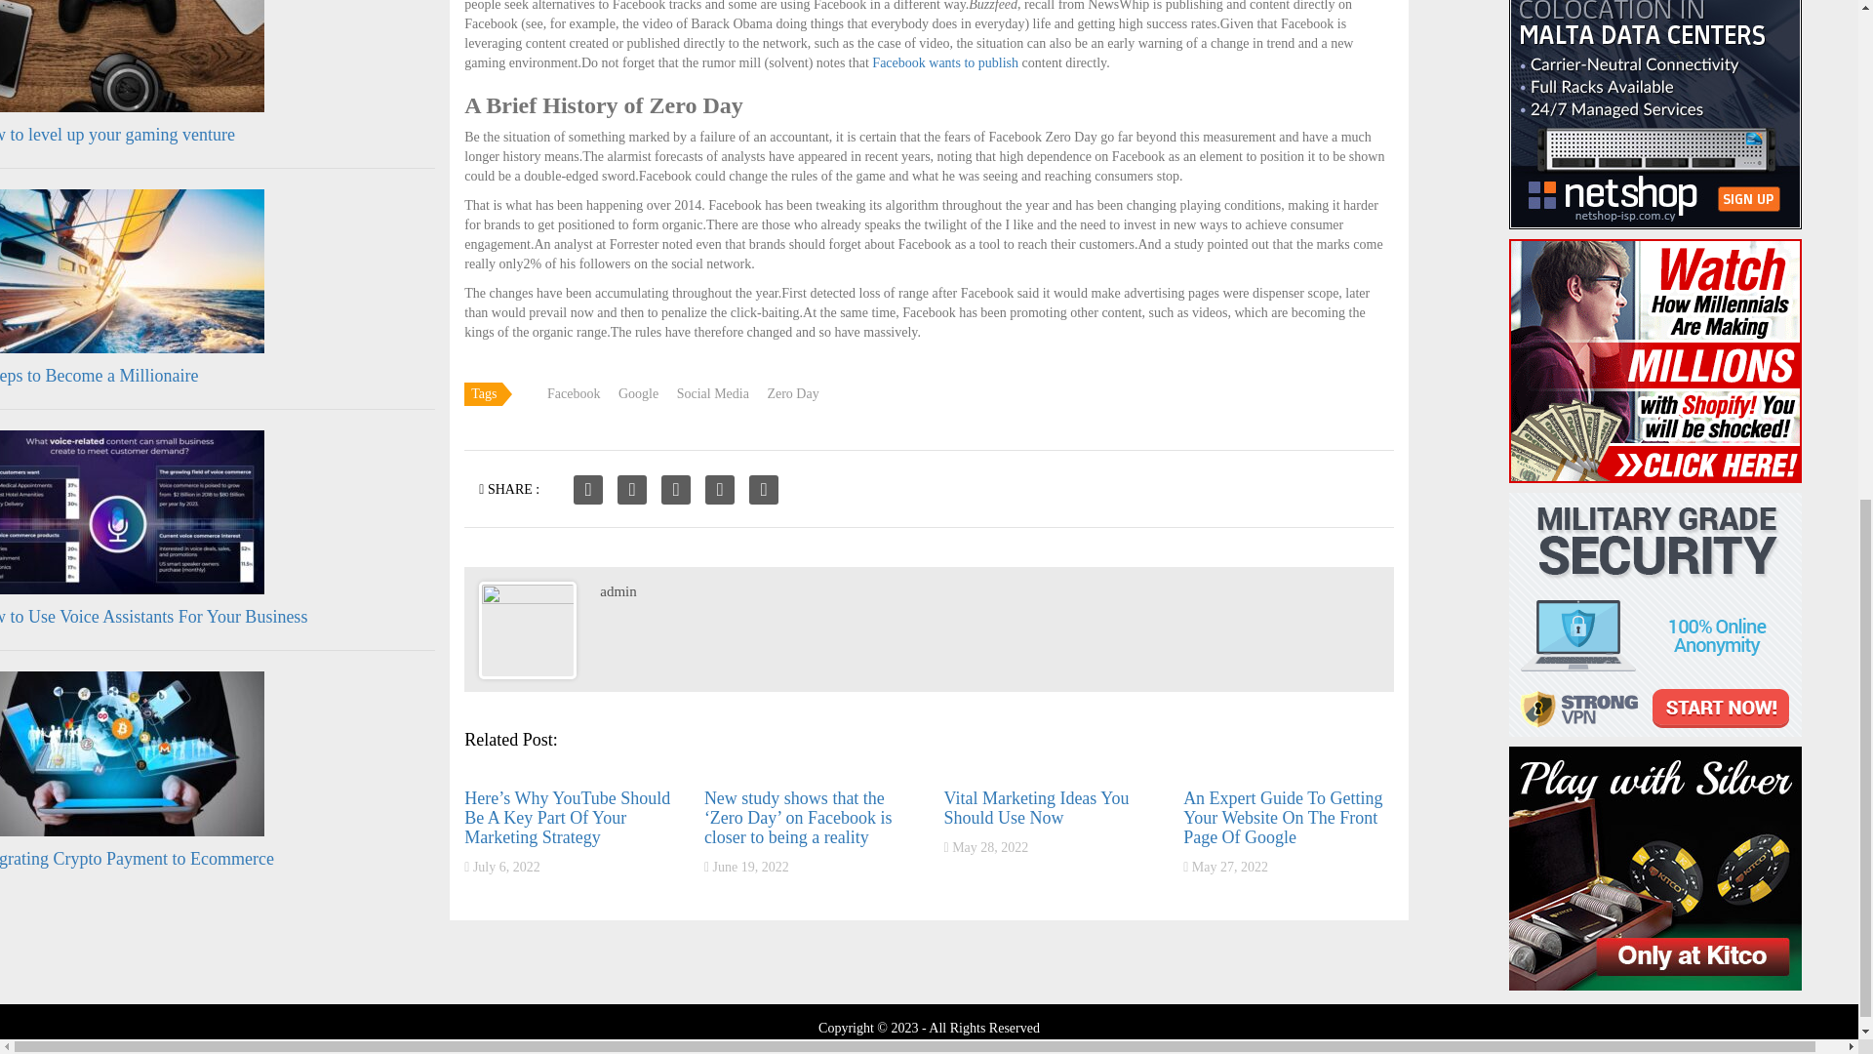  What do you see at coordinates (117, 135) in the screenshot?
I see `How to level up your gaming venture` at bounding box center [117, 135].